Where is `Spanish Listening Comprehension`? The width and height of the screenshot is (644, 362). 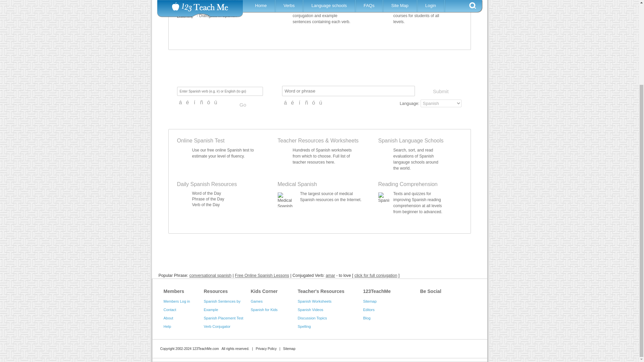 Spanish Listening Comprehension is located at coordinates (212, 9).